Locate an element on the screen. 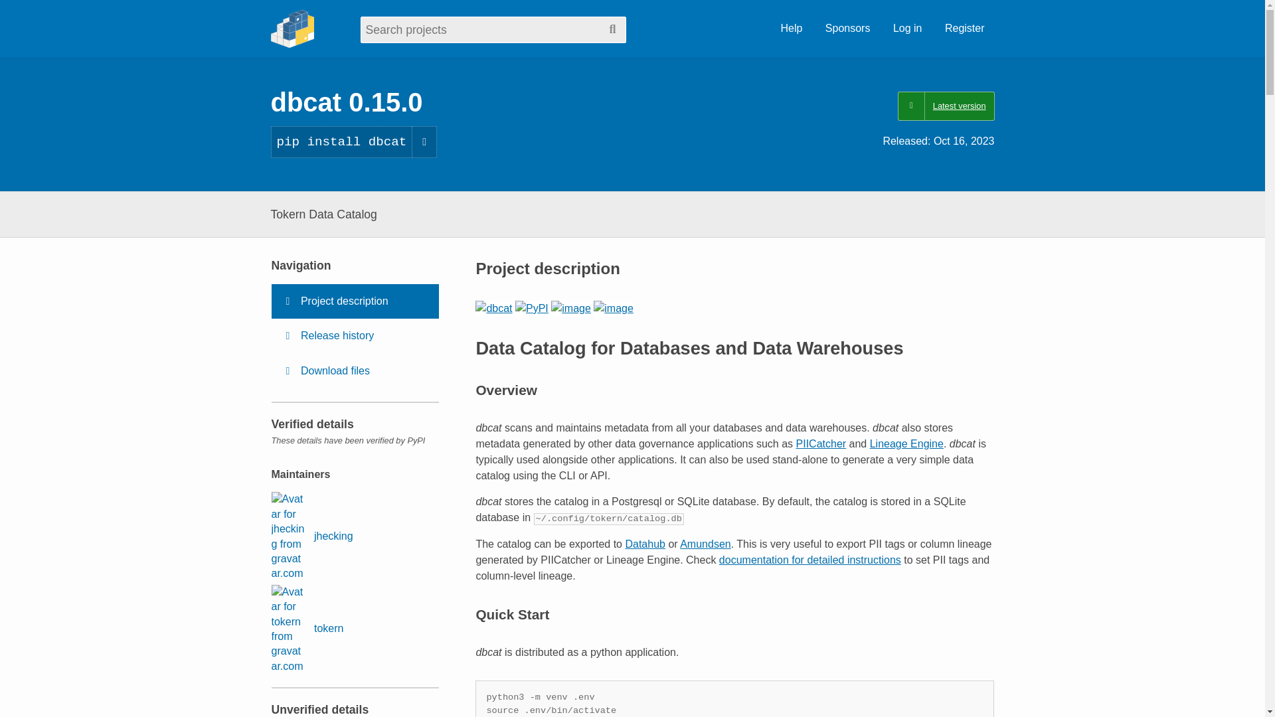 The image size is (1275, 717). Release history is located at coordinates (355, 336).